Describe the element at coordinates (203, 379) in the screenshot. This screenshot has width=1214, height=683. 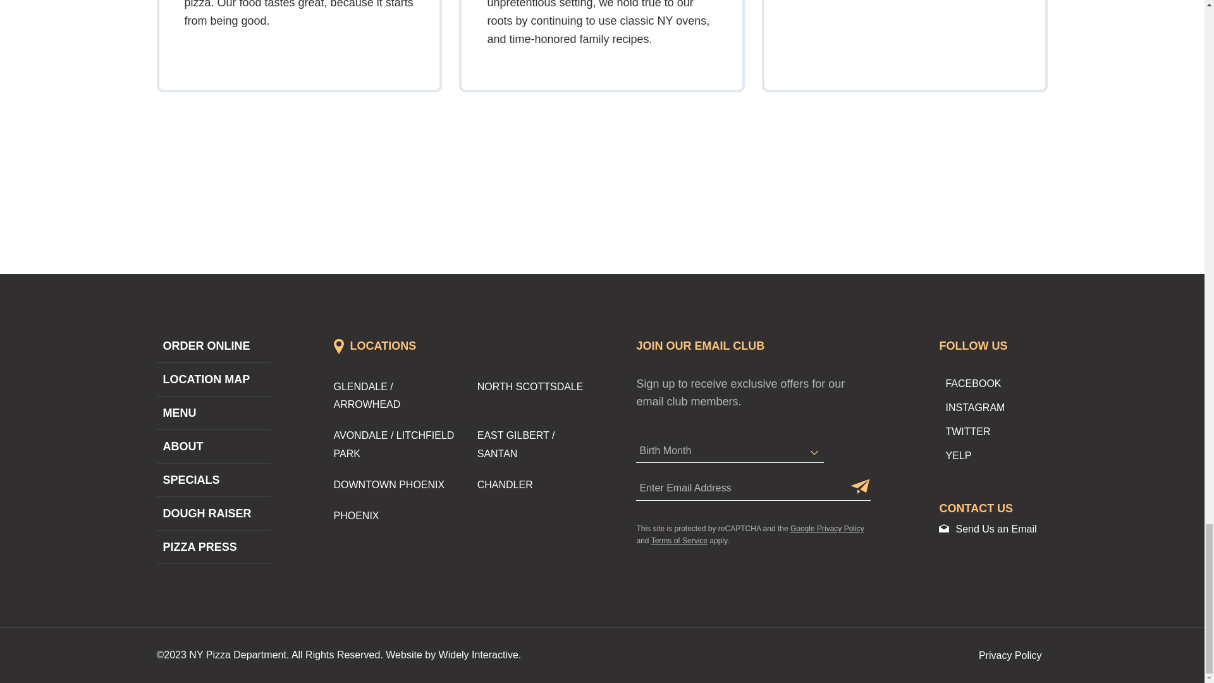
I see `LOCATION MAP` at that location.